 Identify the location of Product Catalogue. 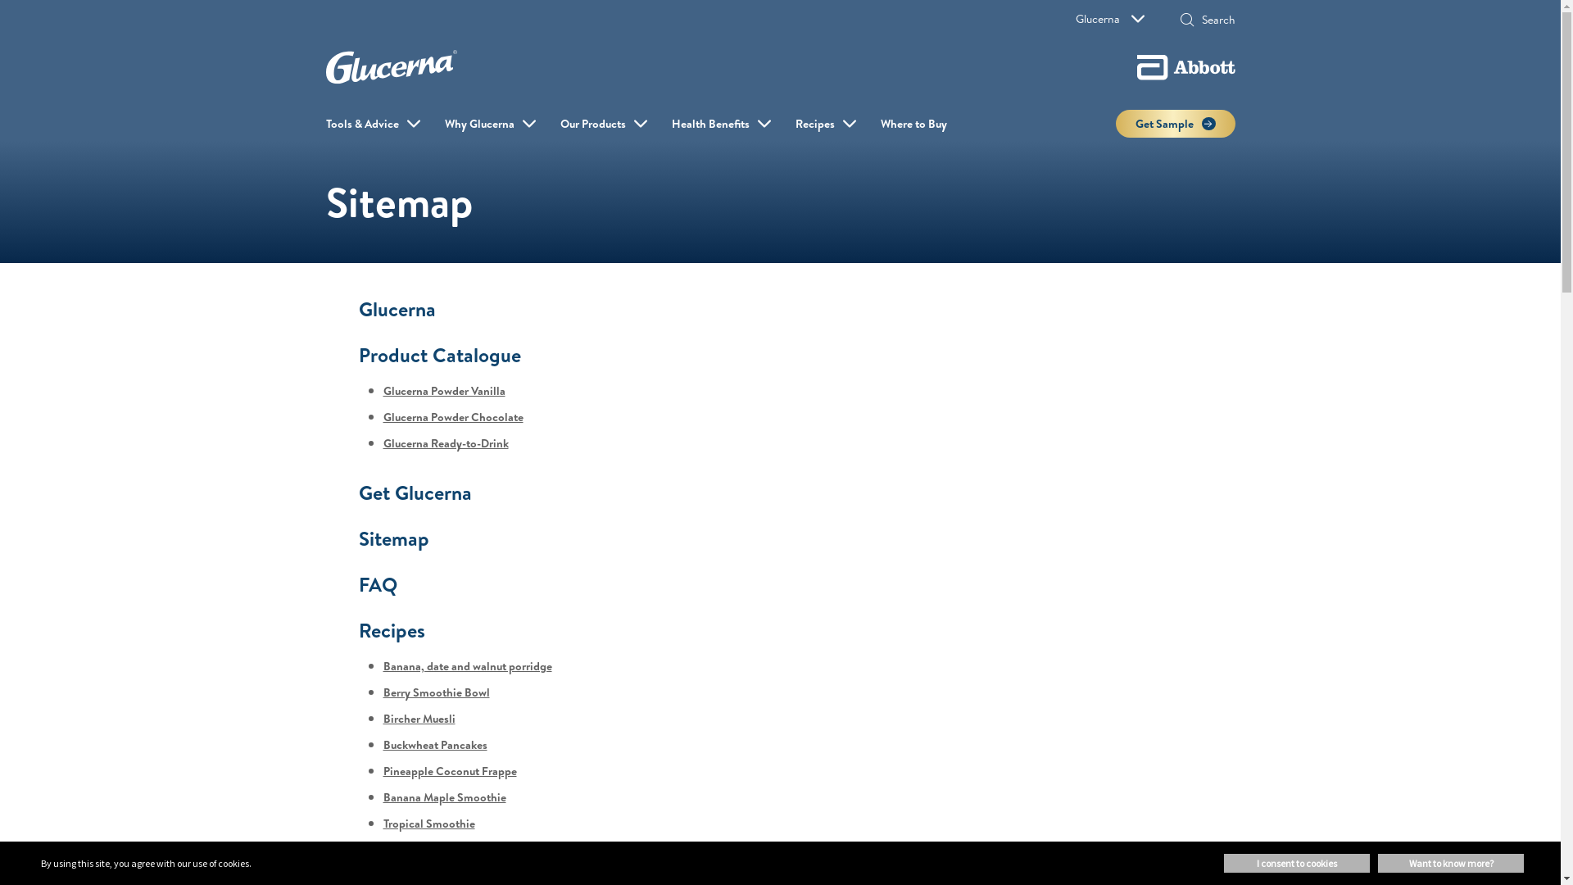
(440, 355).